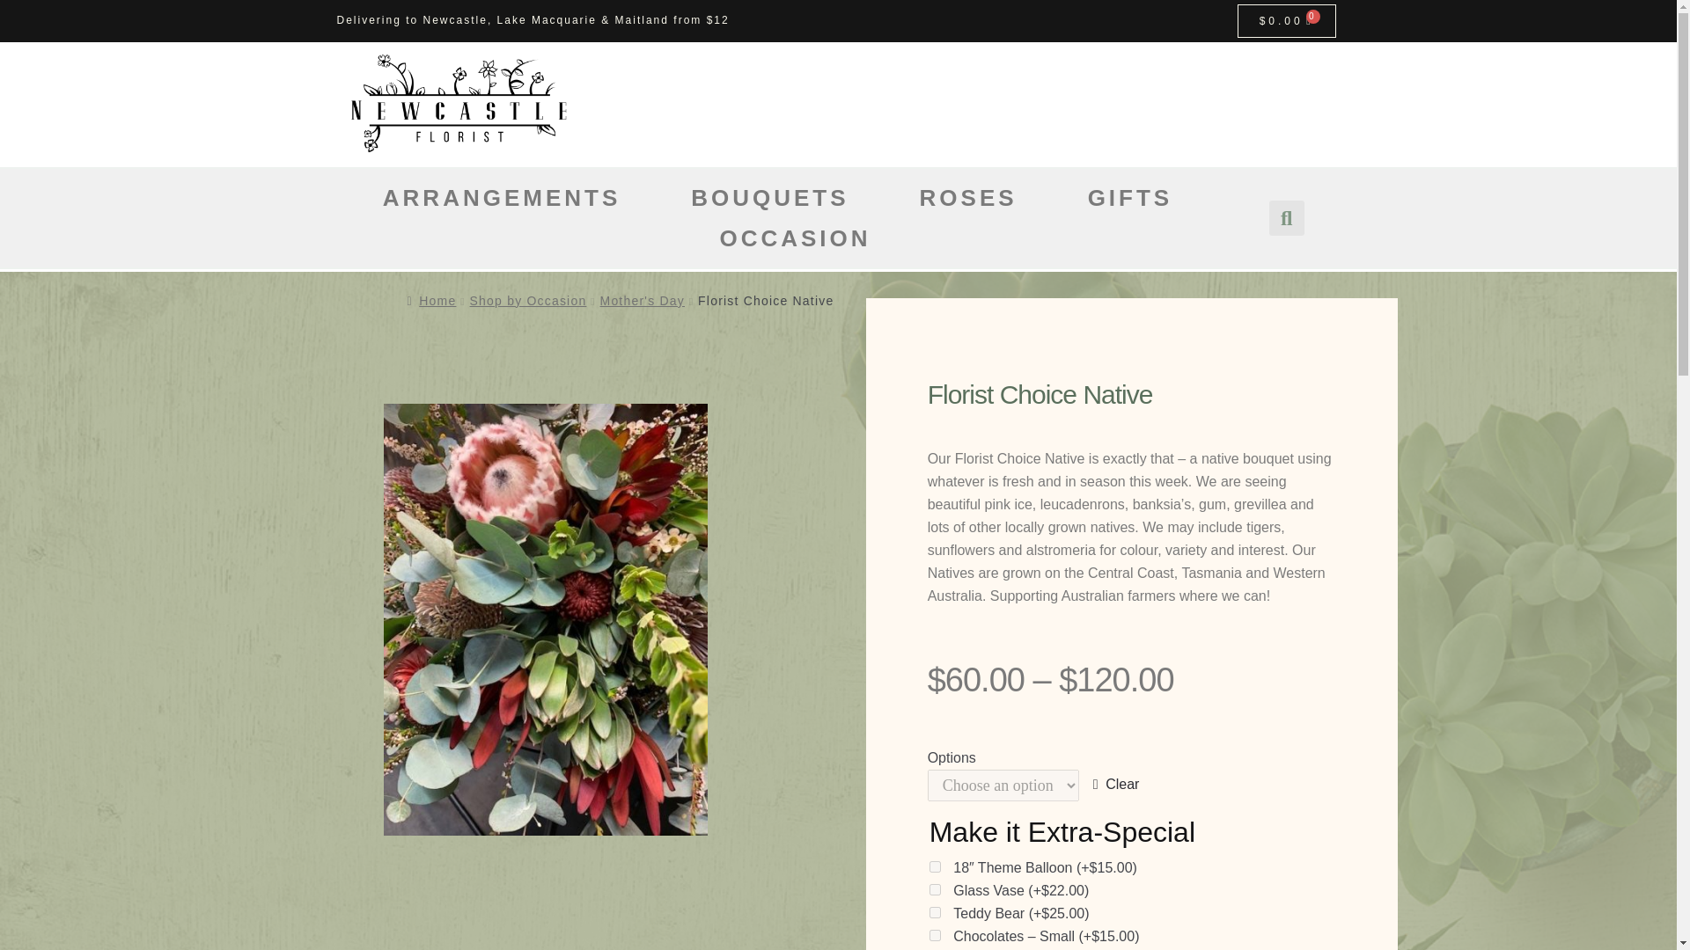 This screenshot has height=950, width=1690. I want to click on glass-vase, so click(935, 890).